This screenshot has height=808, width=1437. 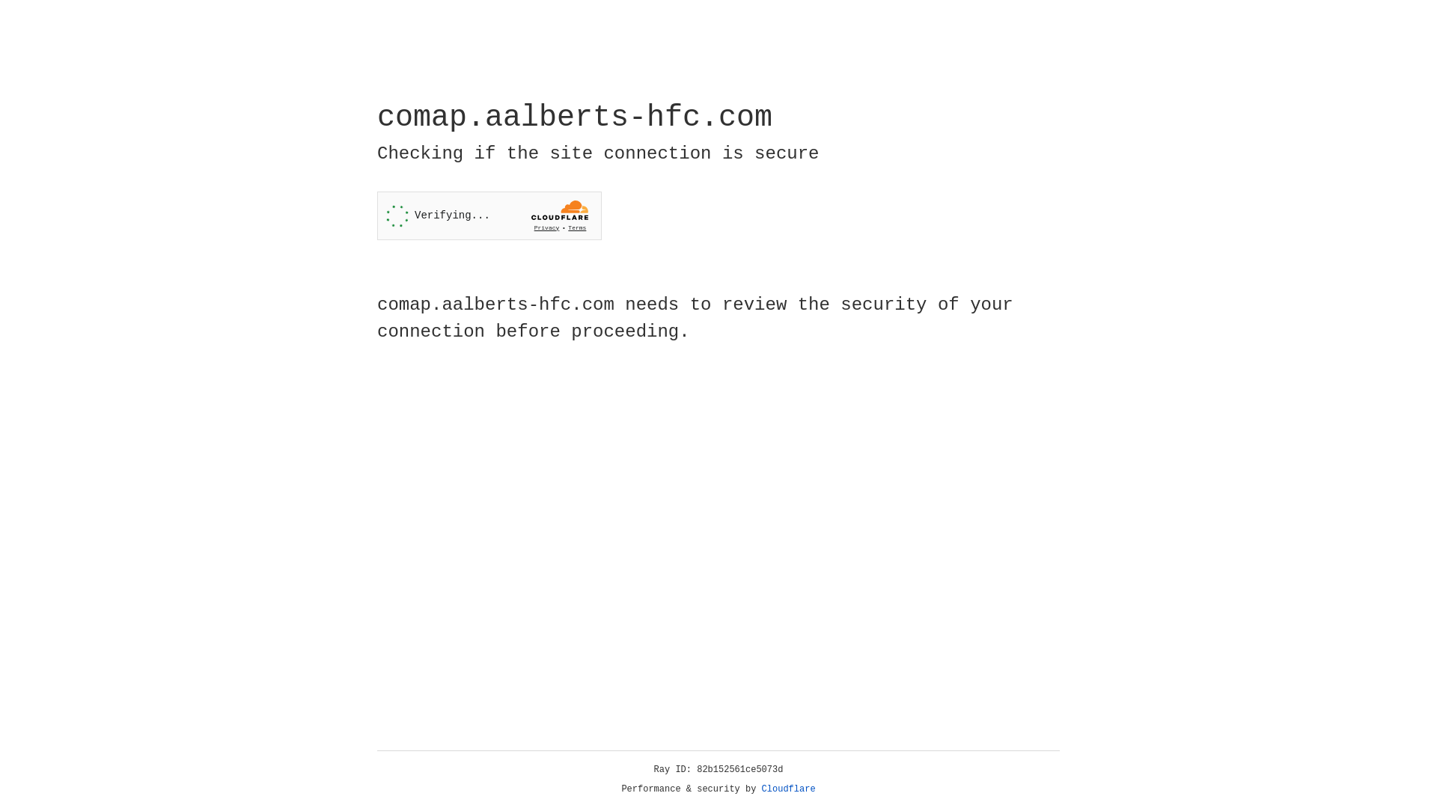 I want to click on Cloudflare, so click(x=789, y=789).